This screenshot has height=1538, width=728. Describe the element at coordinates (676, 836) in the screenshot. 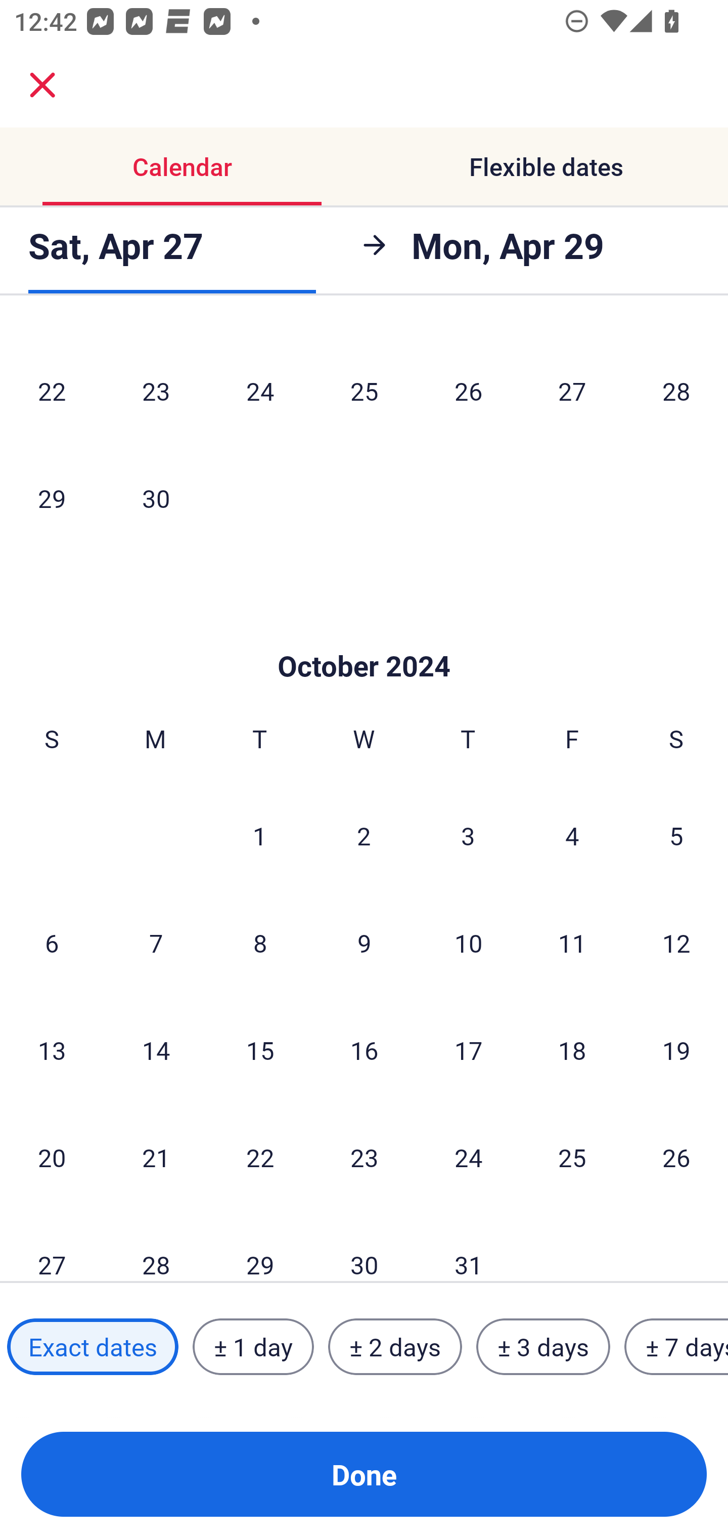

I see `5 Saturday, October 5, 2024` at that location.